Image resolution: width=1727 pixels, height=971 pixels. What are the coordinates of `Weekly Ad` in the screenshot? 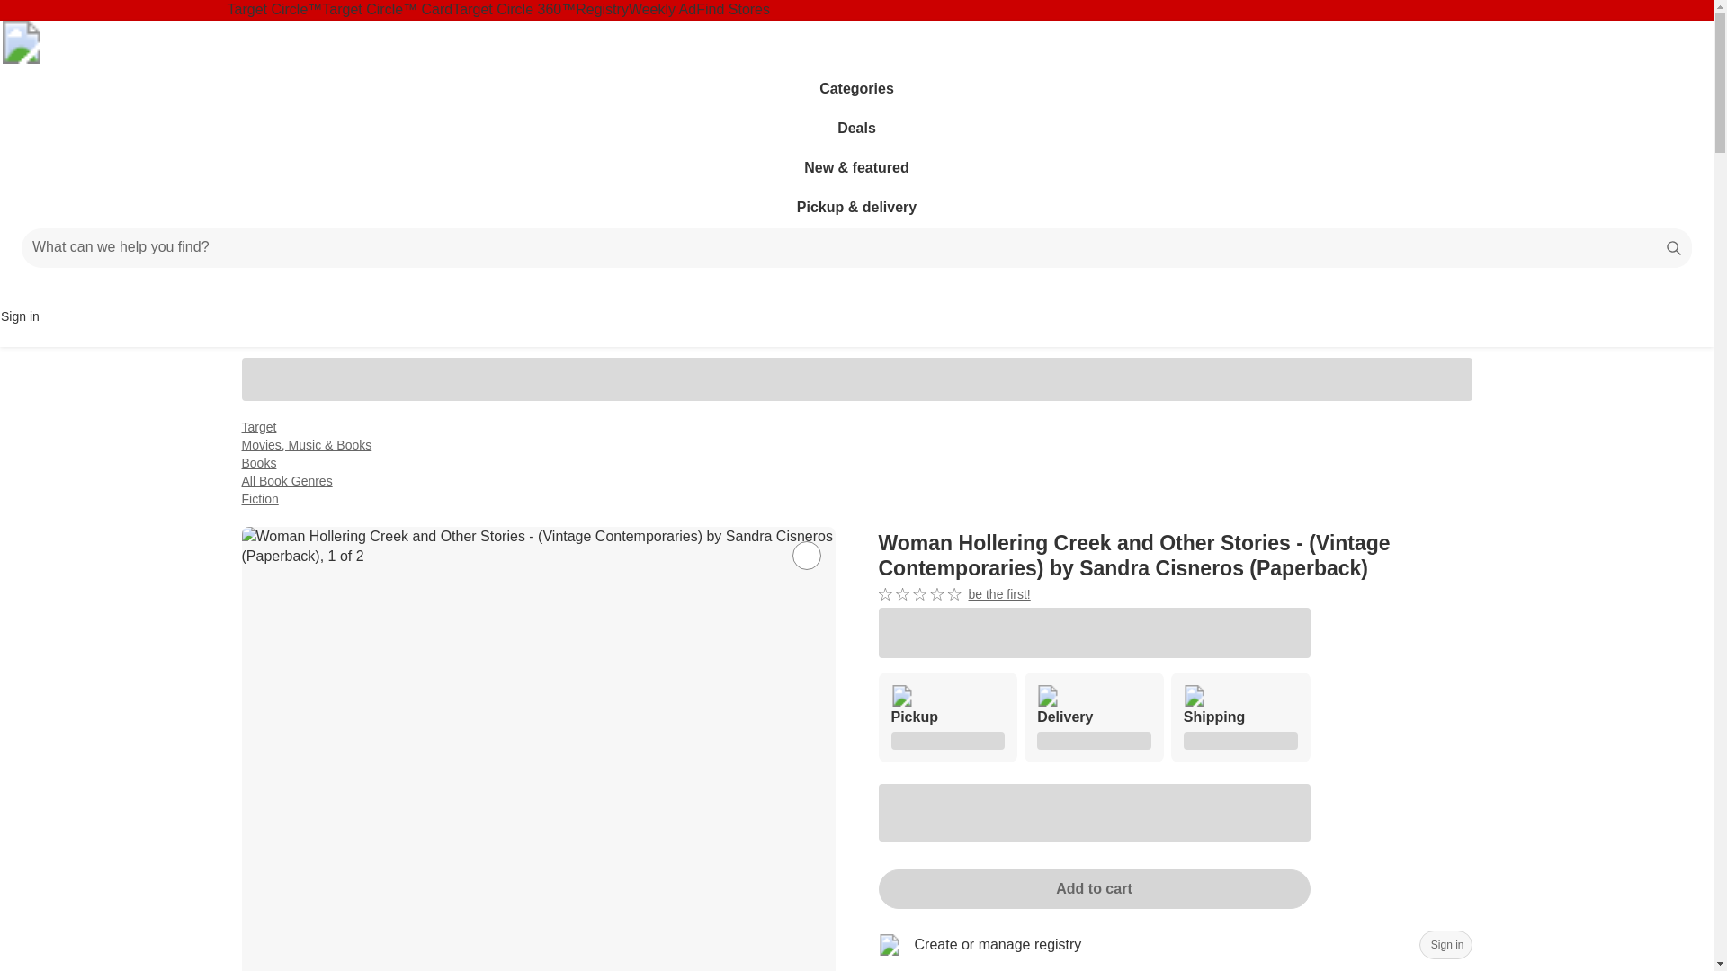 It's located at (1093, 888).